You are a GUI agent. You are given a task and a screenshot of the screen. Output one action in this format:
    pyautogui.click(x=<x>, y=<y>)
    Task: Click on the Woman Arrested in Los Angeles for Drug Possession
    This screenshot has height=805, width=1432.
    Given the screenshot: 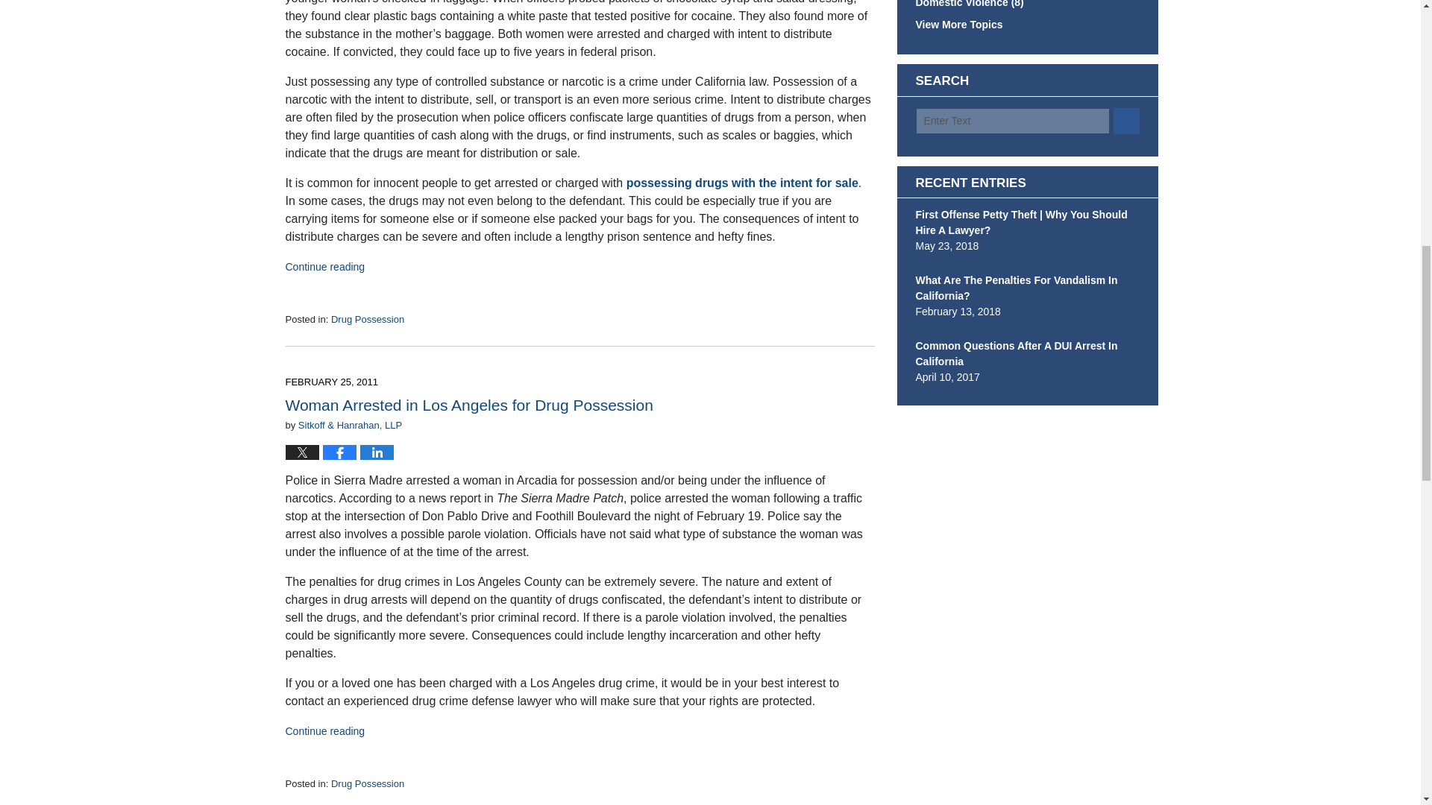 What is the action you would take?
    pyautogui.click(x=468, y=405)
    